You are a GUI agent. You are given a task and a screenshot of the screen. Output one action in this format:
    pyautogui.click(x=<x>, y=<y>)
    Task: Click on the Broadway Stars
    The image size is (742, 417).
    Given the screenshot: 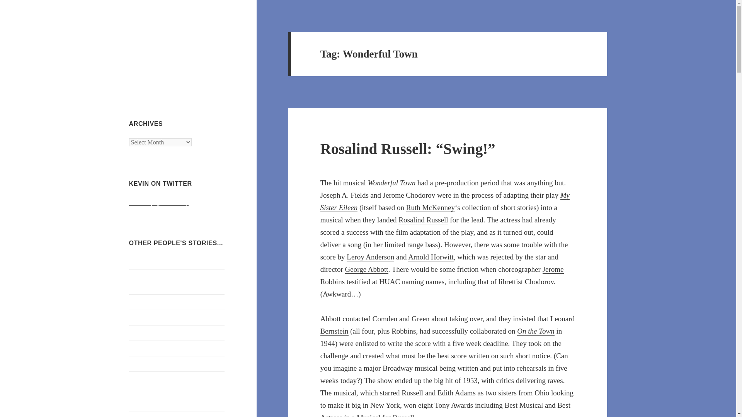 What is the action you would take?
    pyautogui.click(x=148, y=364)
    